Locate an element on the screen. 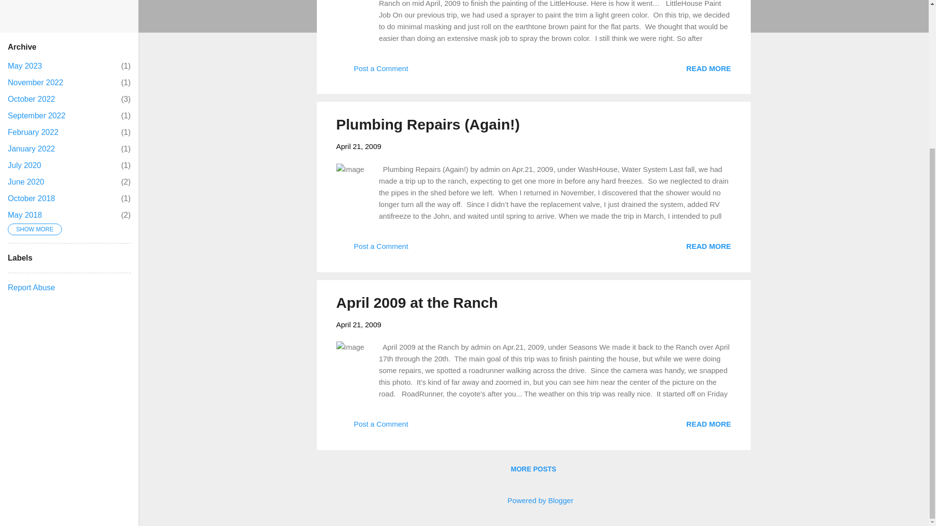 The image size is (936, 526). Painting the LittleHouse is located at coordinates (708, 424).